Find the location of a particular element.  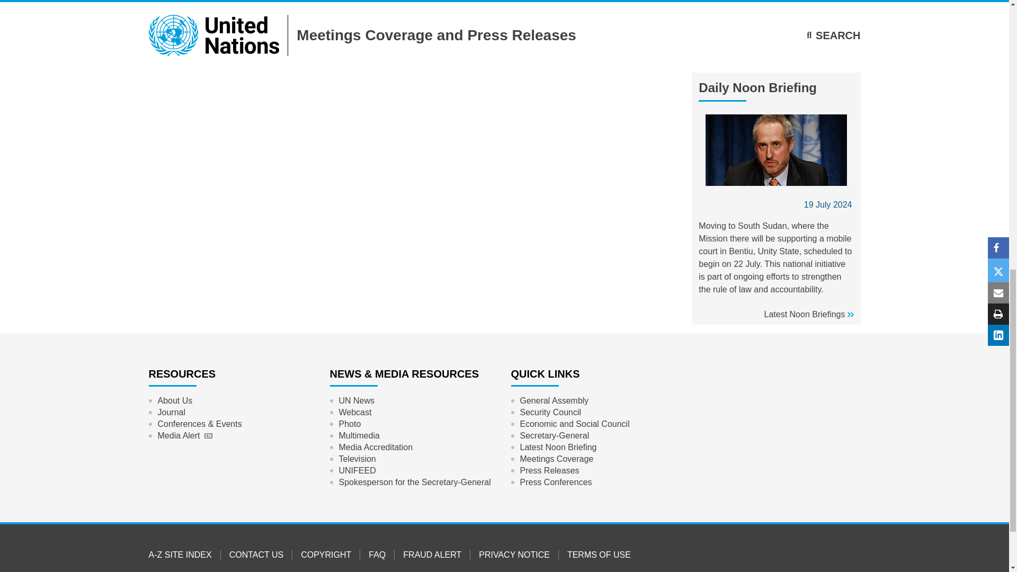

General Assembly section link is located at coordinates (554, 400).